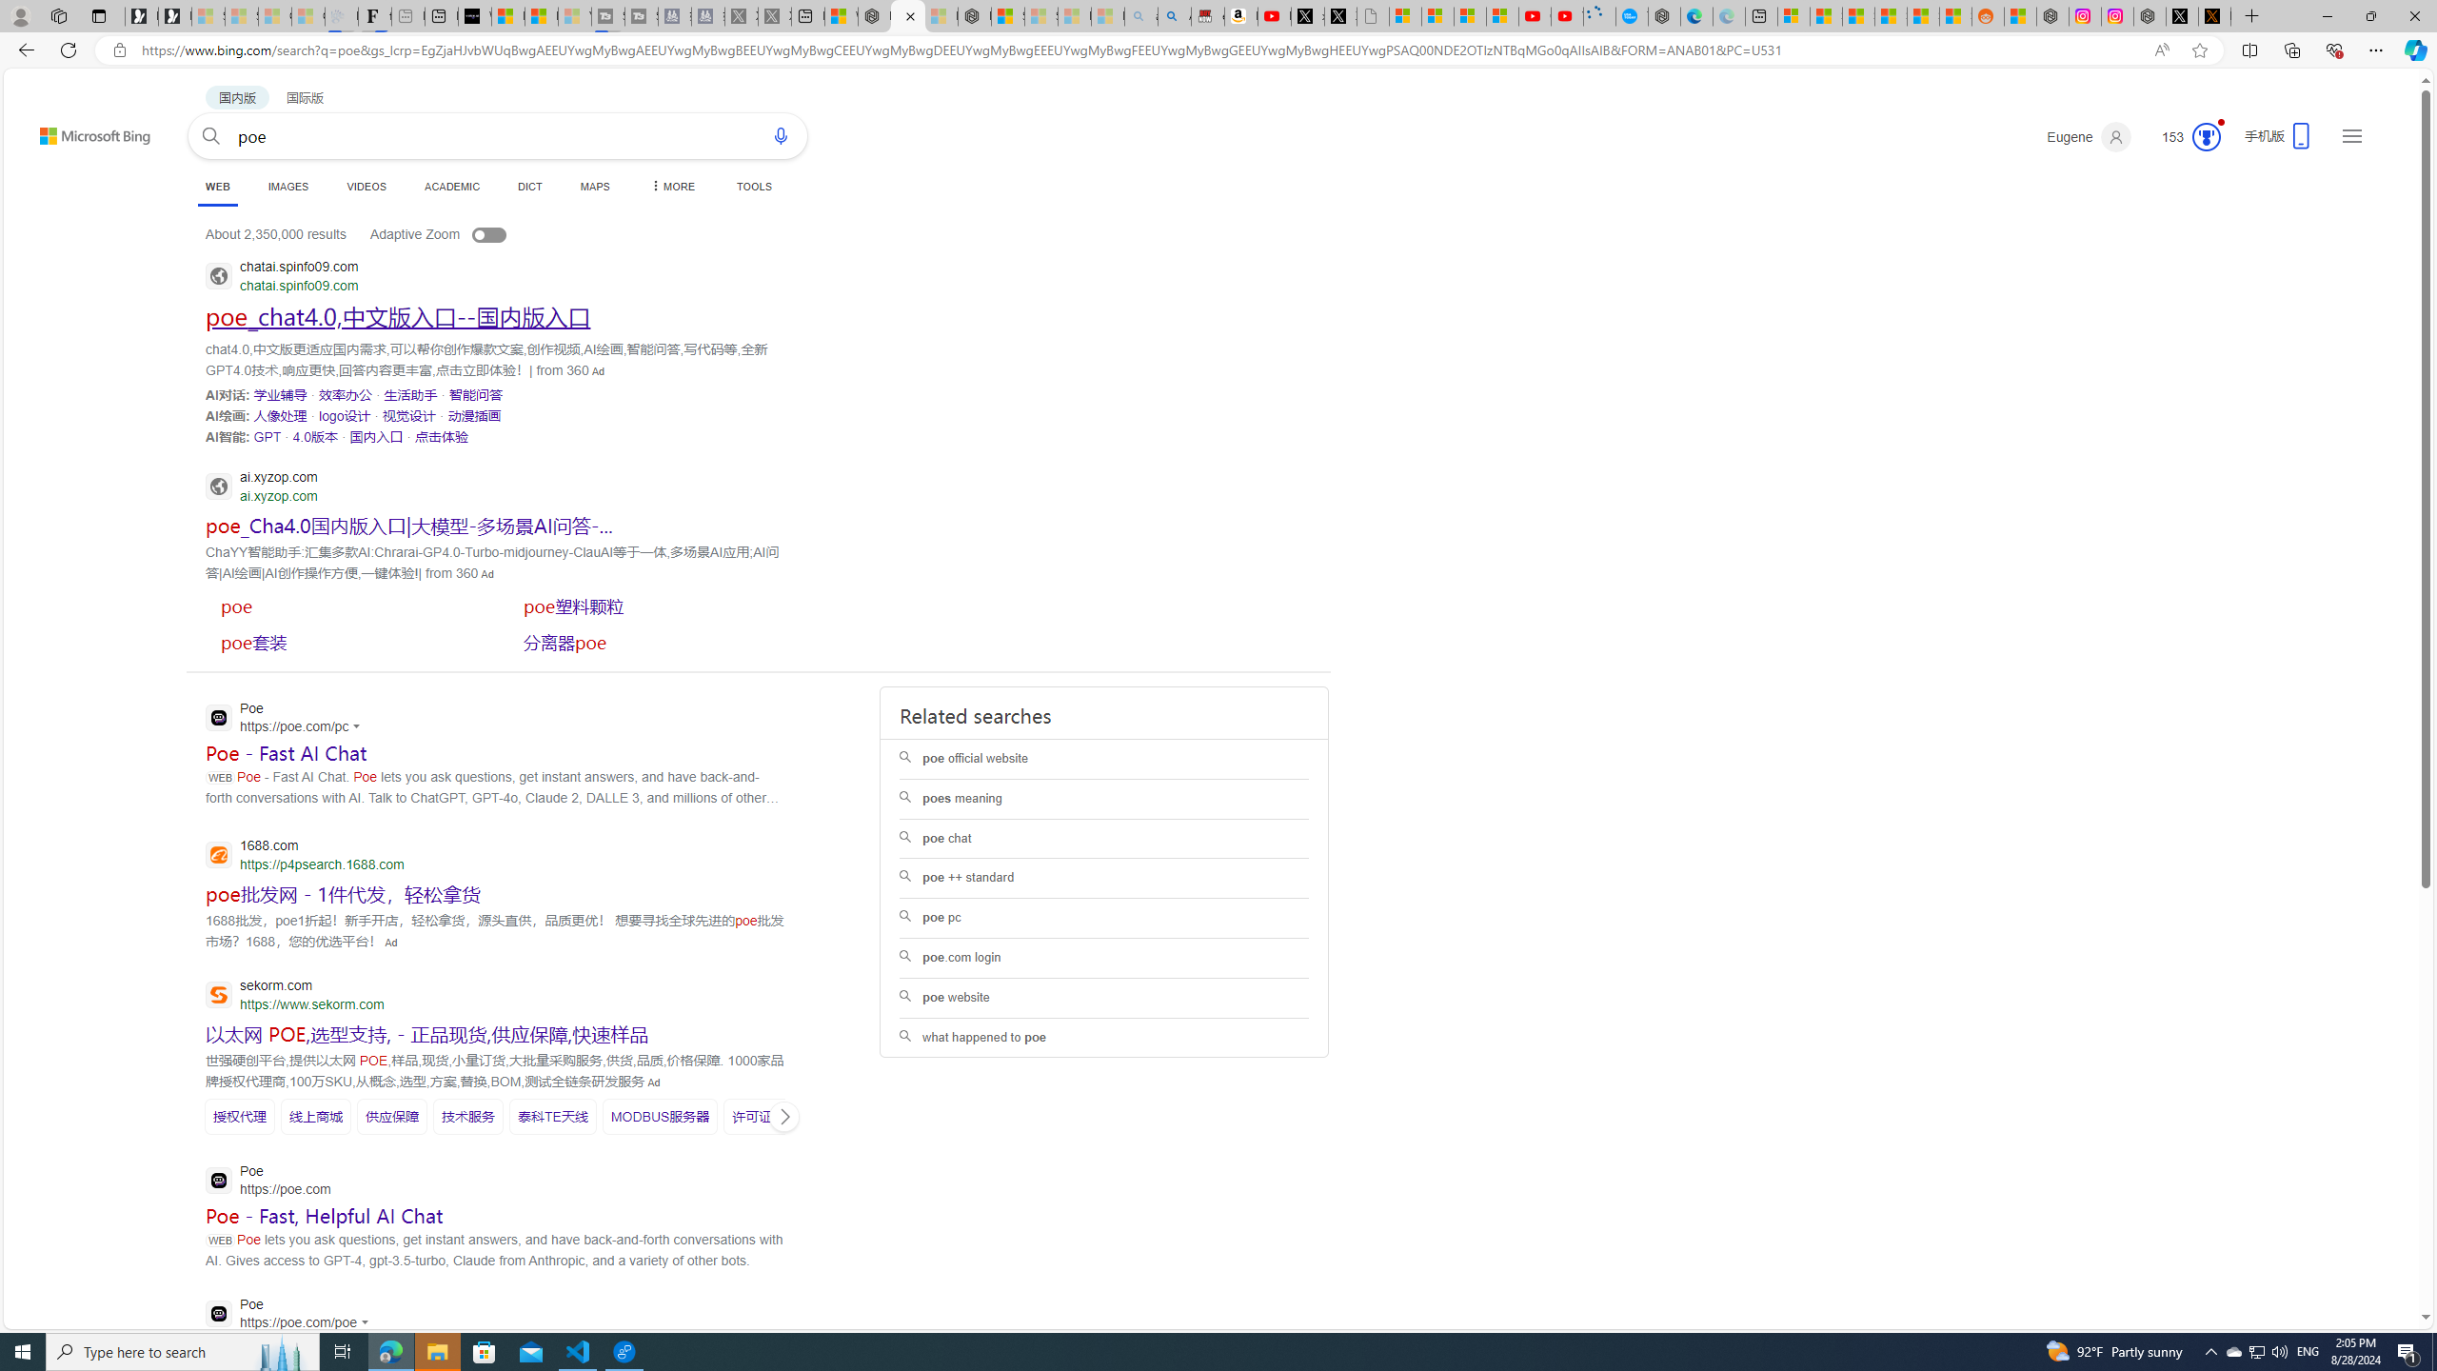 Image resolution: width=2437 pixels, height=1371 pixels. Describe the element at coordinates (780, 135) in the screenshot. I see `Search using voice` at that location.